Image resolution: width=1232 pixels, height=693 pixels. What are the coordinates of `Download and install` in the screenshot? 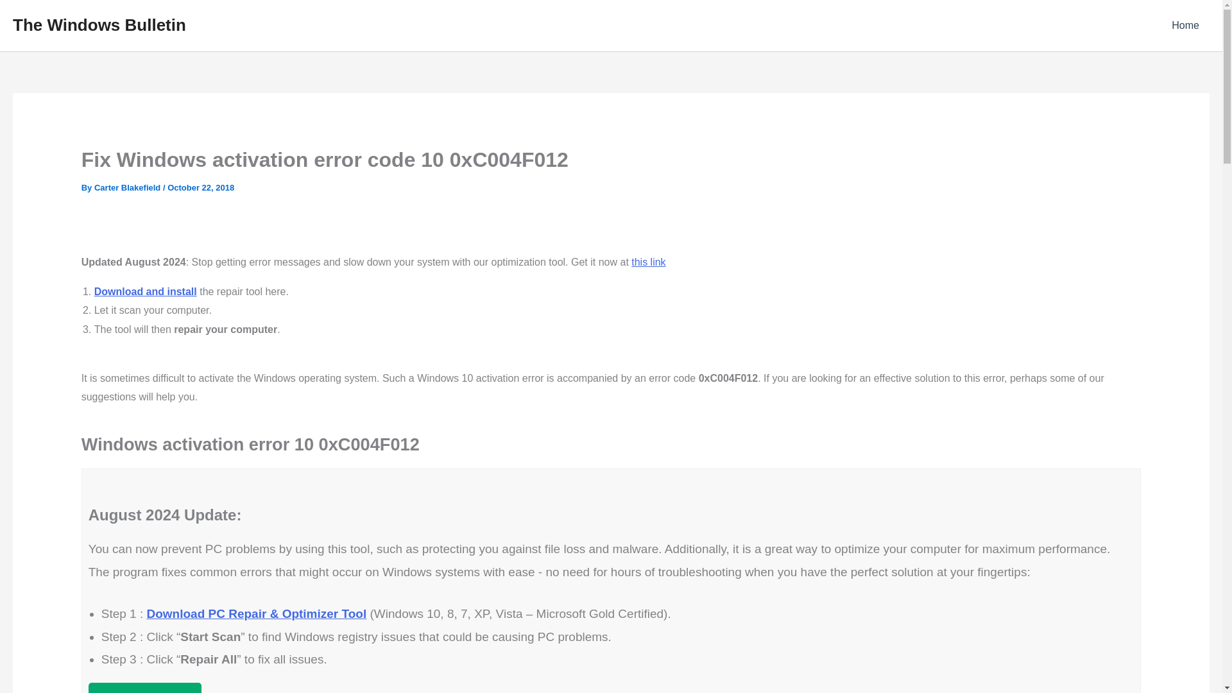 It's located at (146, 291).